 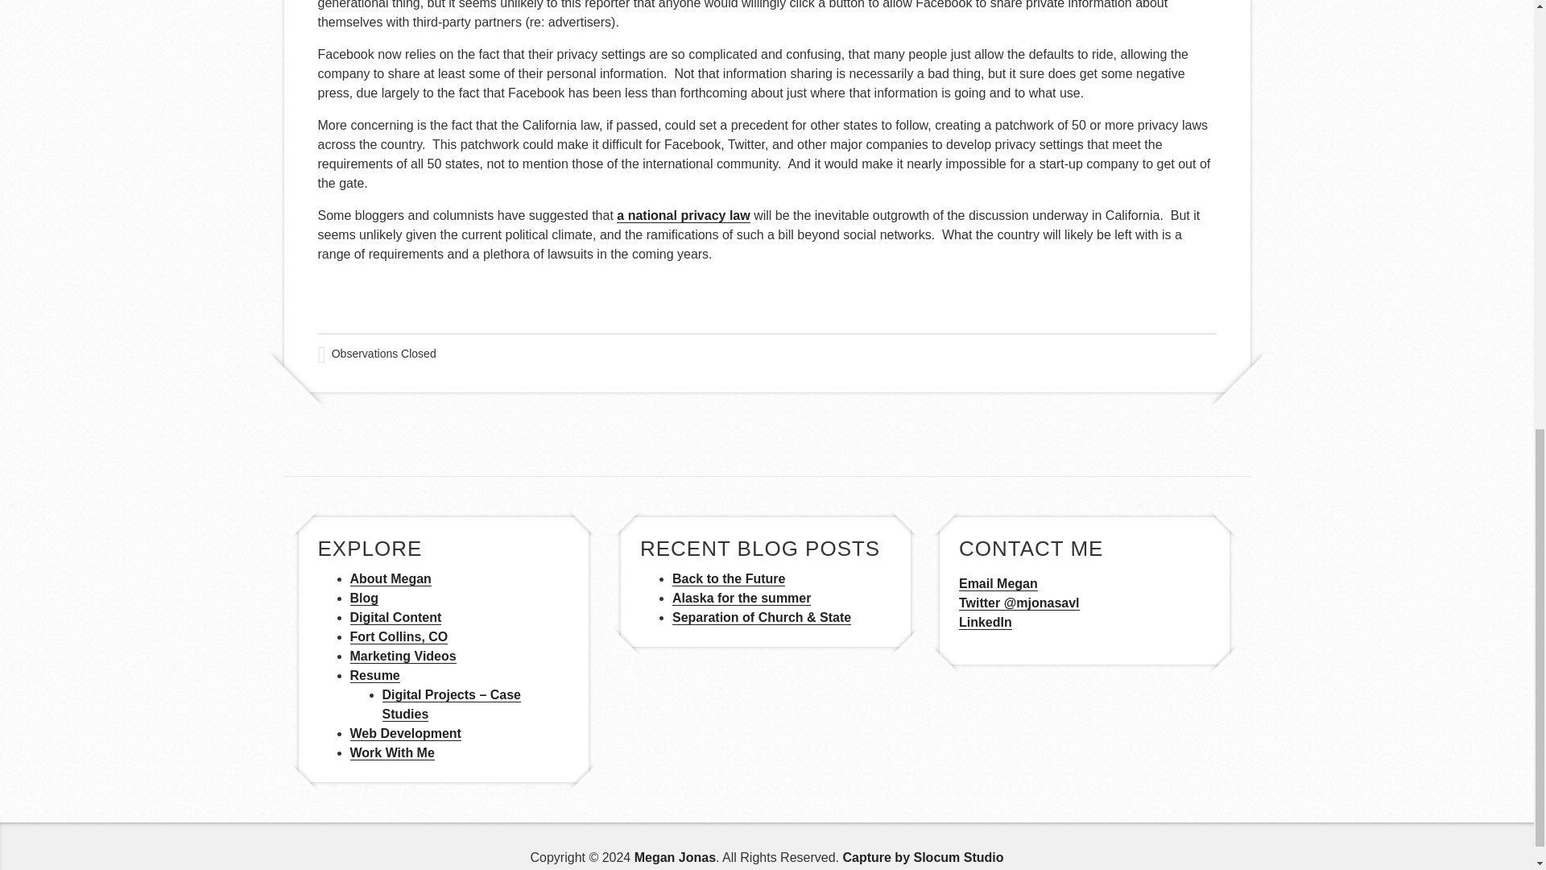 I want to click on Marketing Videos, so click(x=403, y=656).